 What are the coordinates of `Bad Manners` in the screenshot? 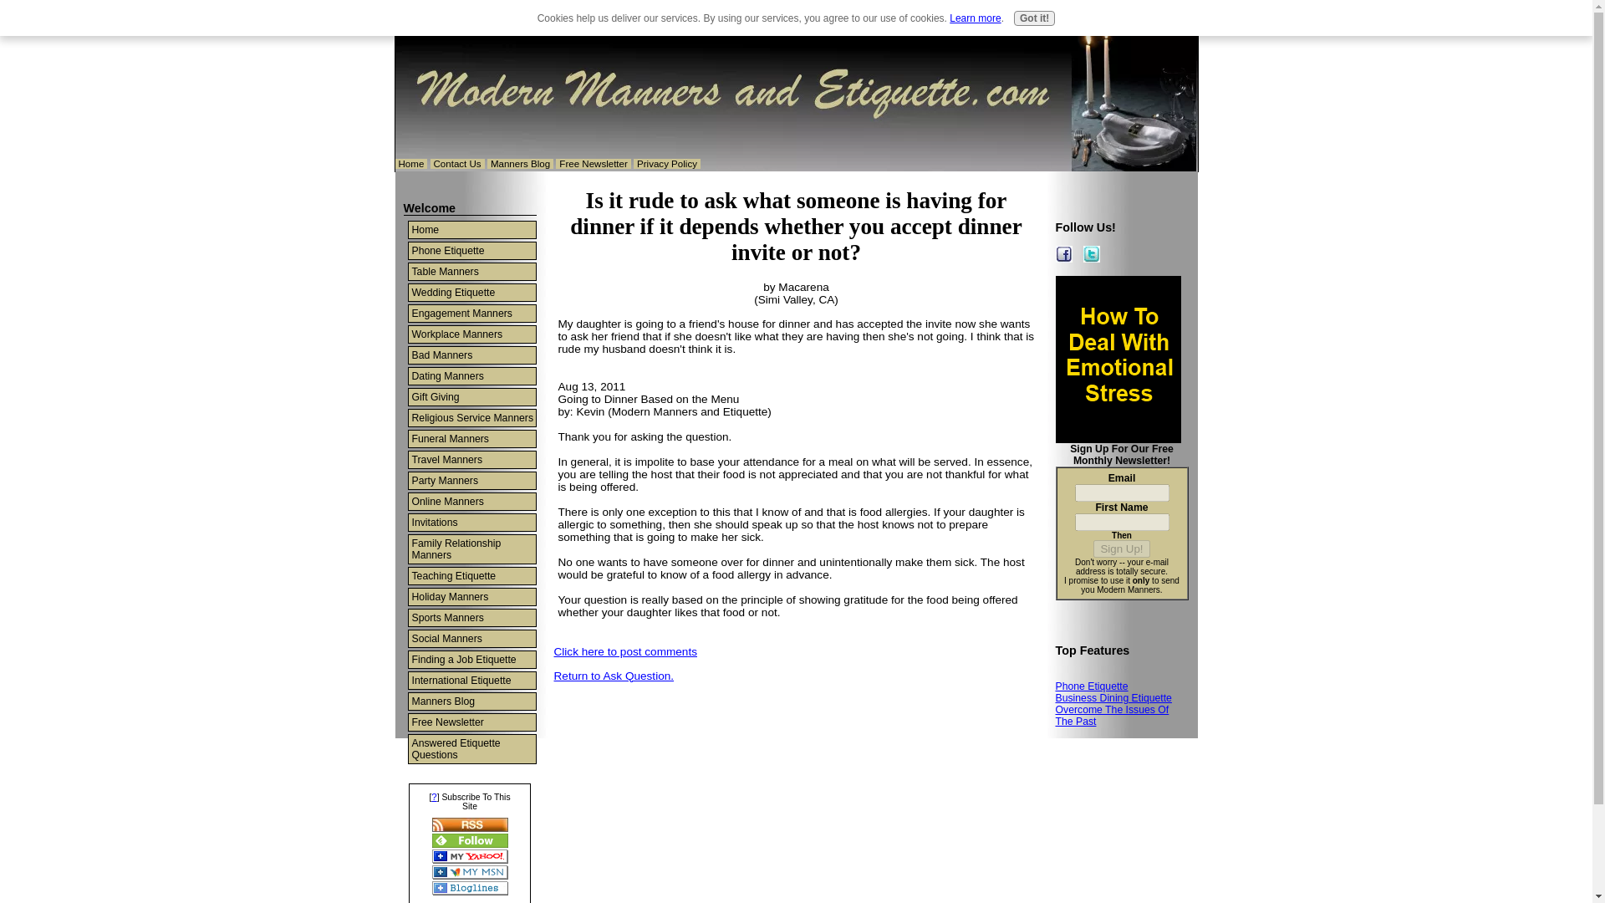 It's located at (471, 355).